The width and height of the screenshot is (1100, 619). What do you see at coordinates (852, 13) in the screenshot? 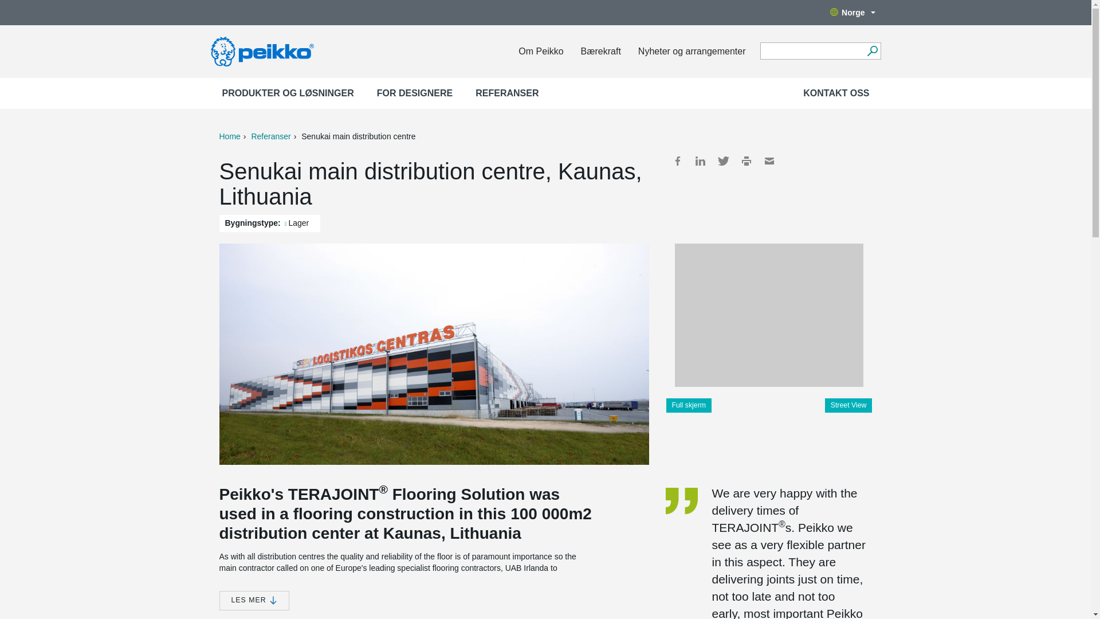
I see `Norge` at bounding box center [852, 13].